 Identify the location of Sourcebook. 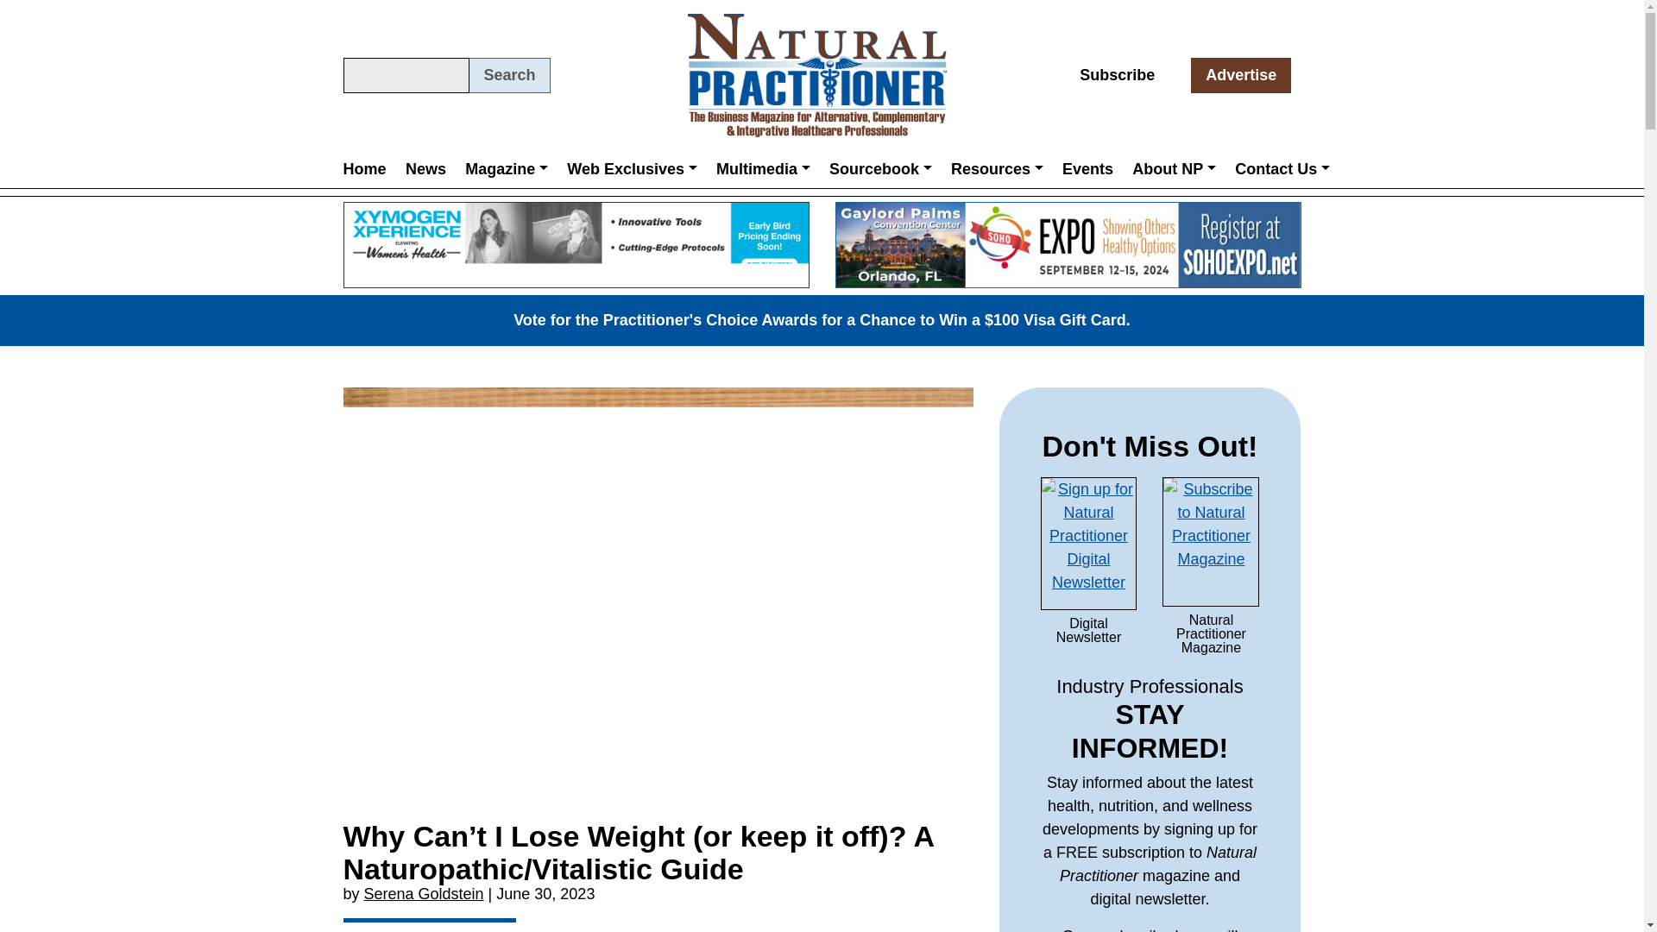
(880, 168).